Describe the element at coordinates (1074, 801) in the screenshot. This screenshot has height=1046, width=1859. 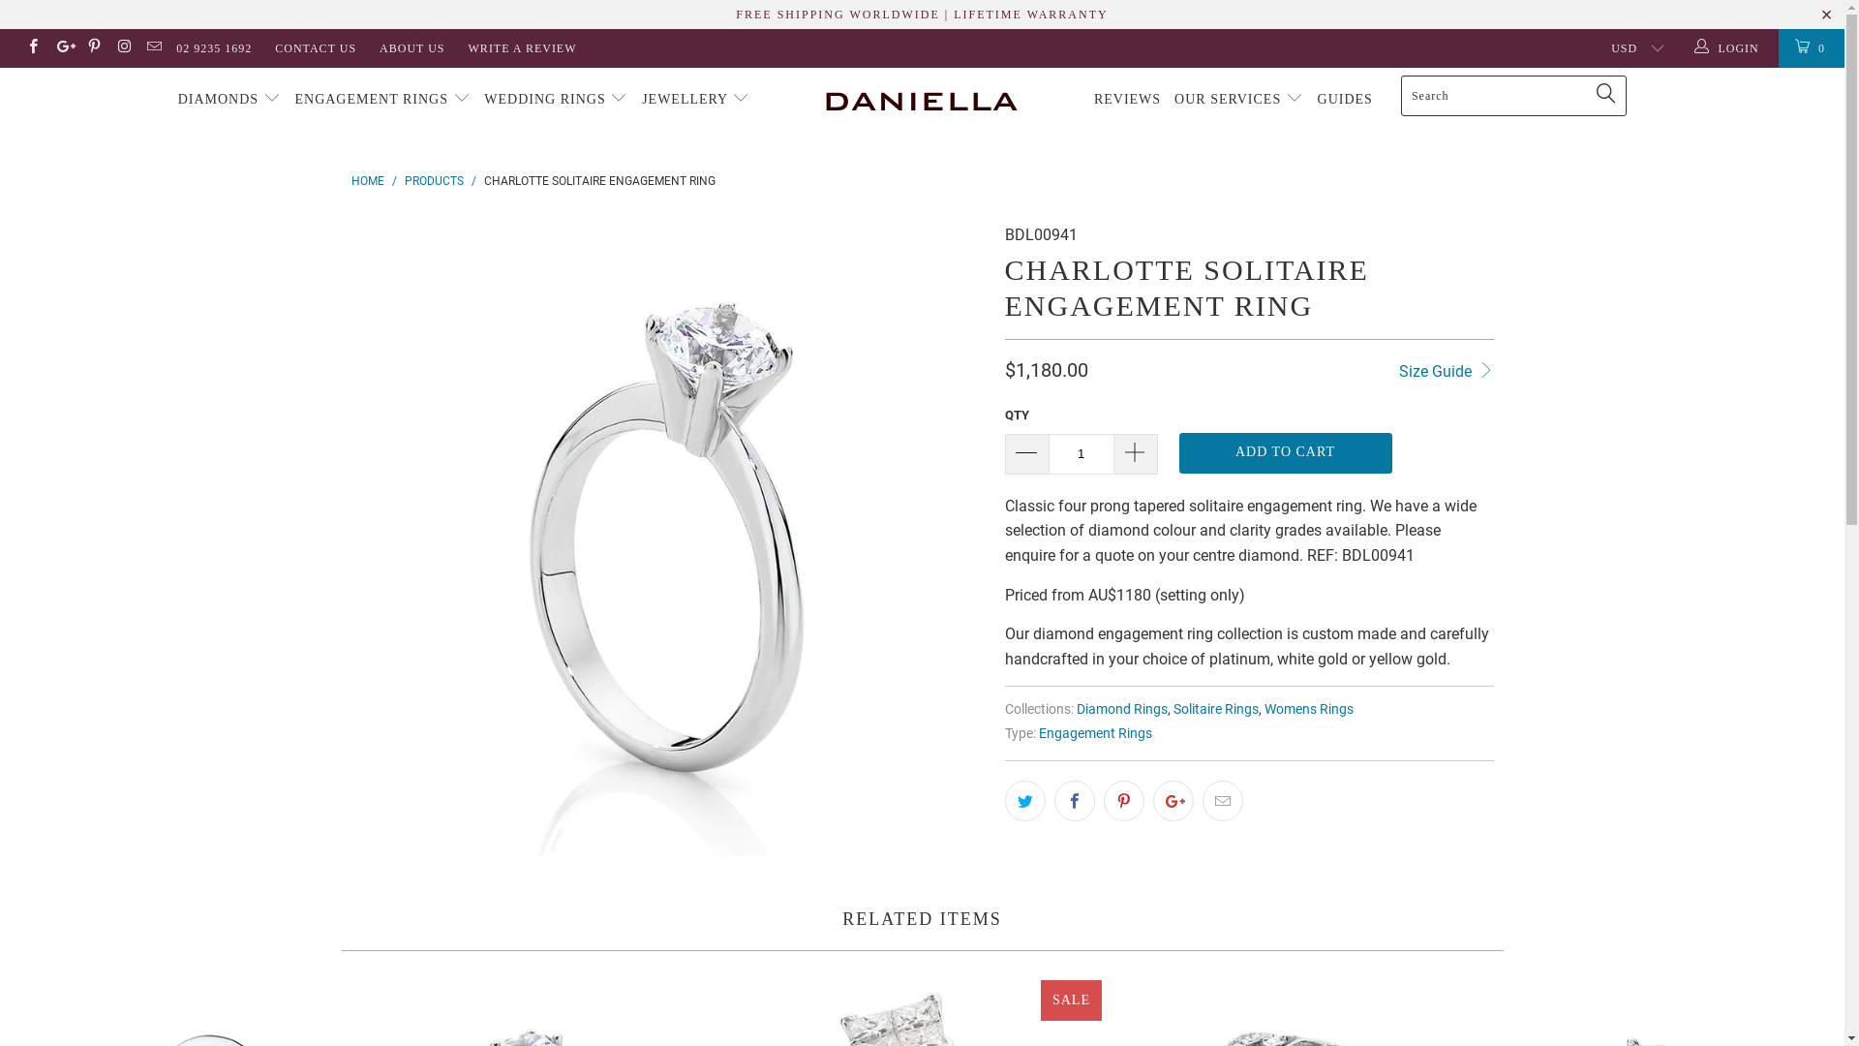
I see `Share this on Facebook` at that location.